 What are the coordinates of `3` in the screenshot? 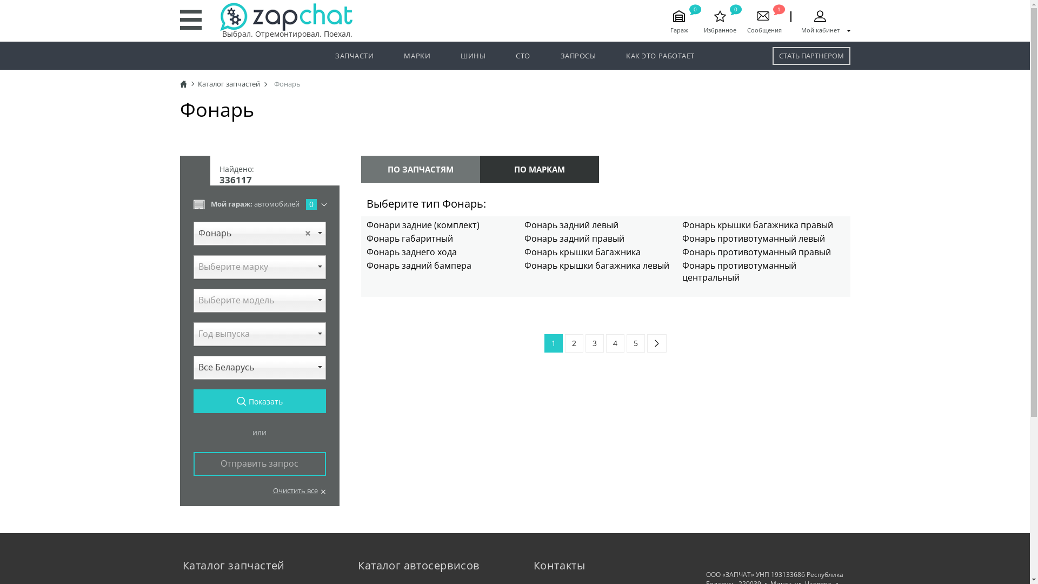 It's located at (595, 343).